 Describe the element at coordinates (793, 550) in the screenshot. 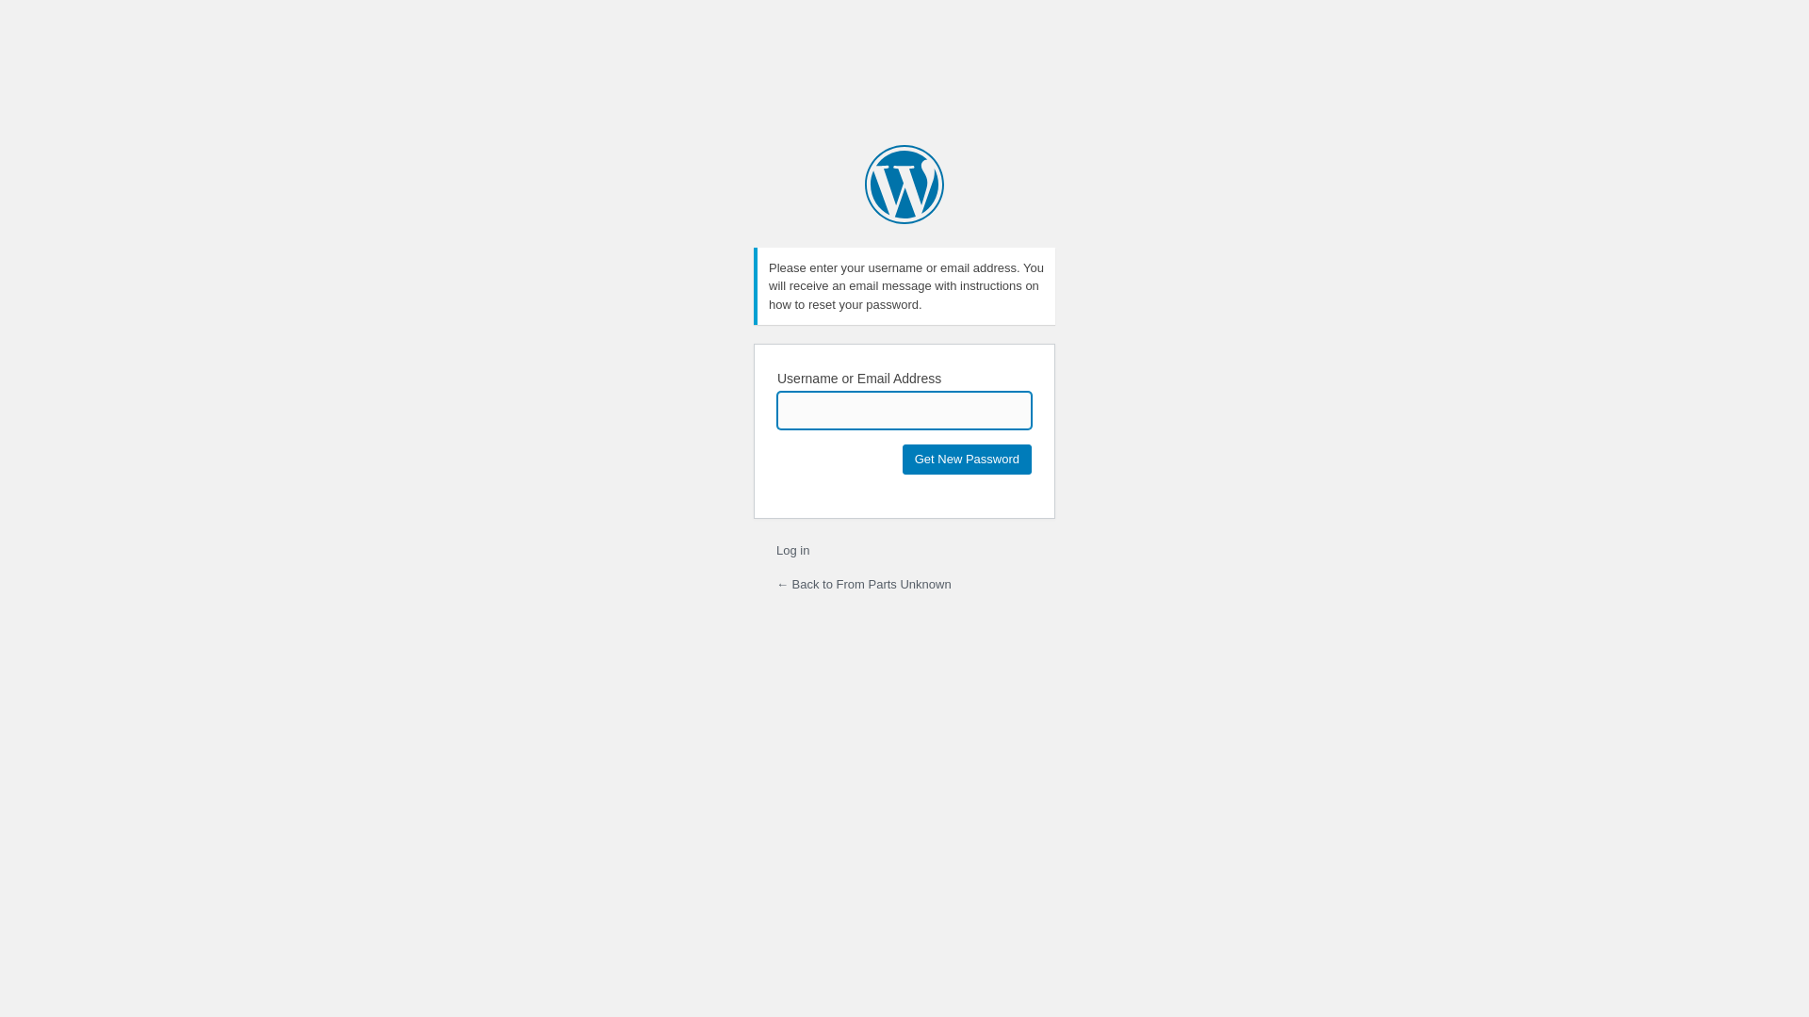

I see `Log in` at that location.